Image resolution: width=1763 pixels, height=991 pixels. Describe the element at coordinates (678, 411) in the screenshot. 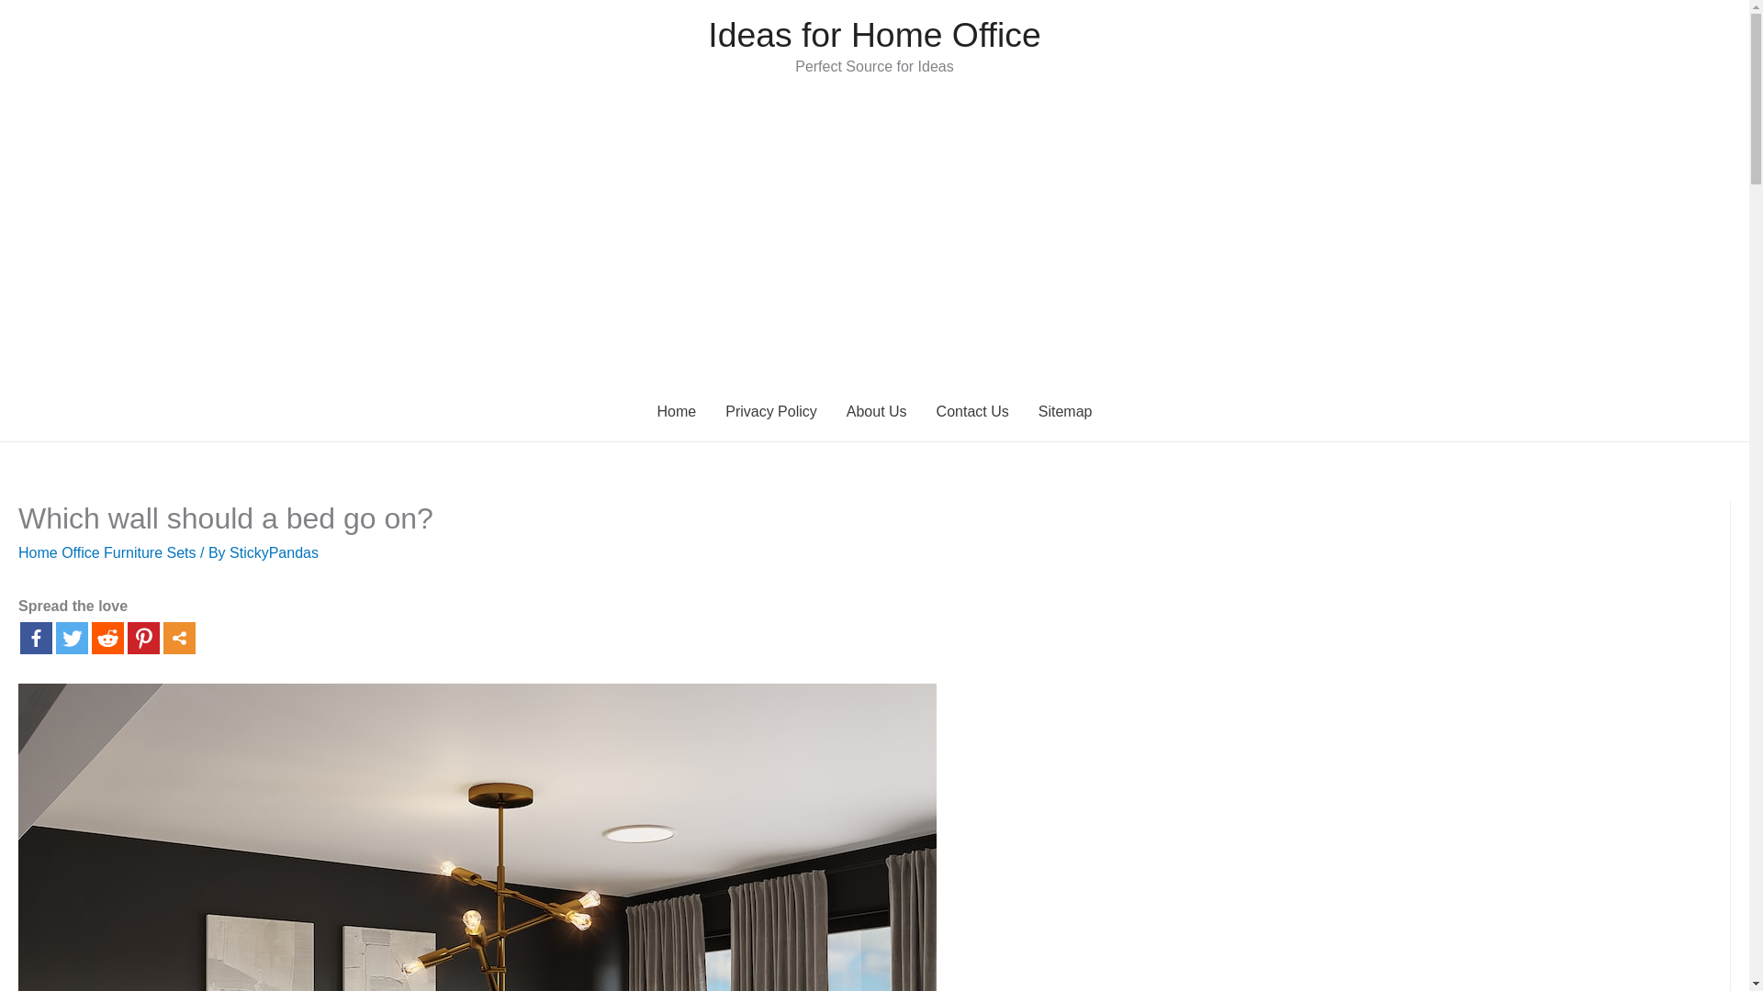

I see `Home` at that location.